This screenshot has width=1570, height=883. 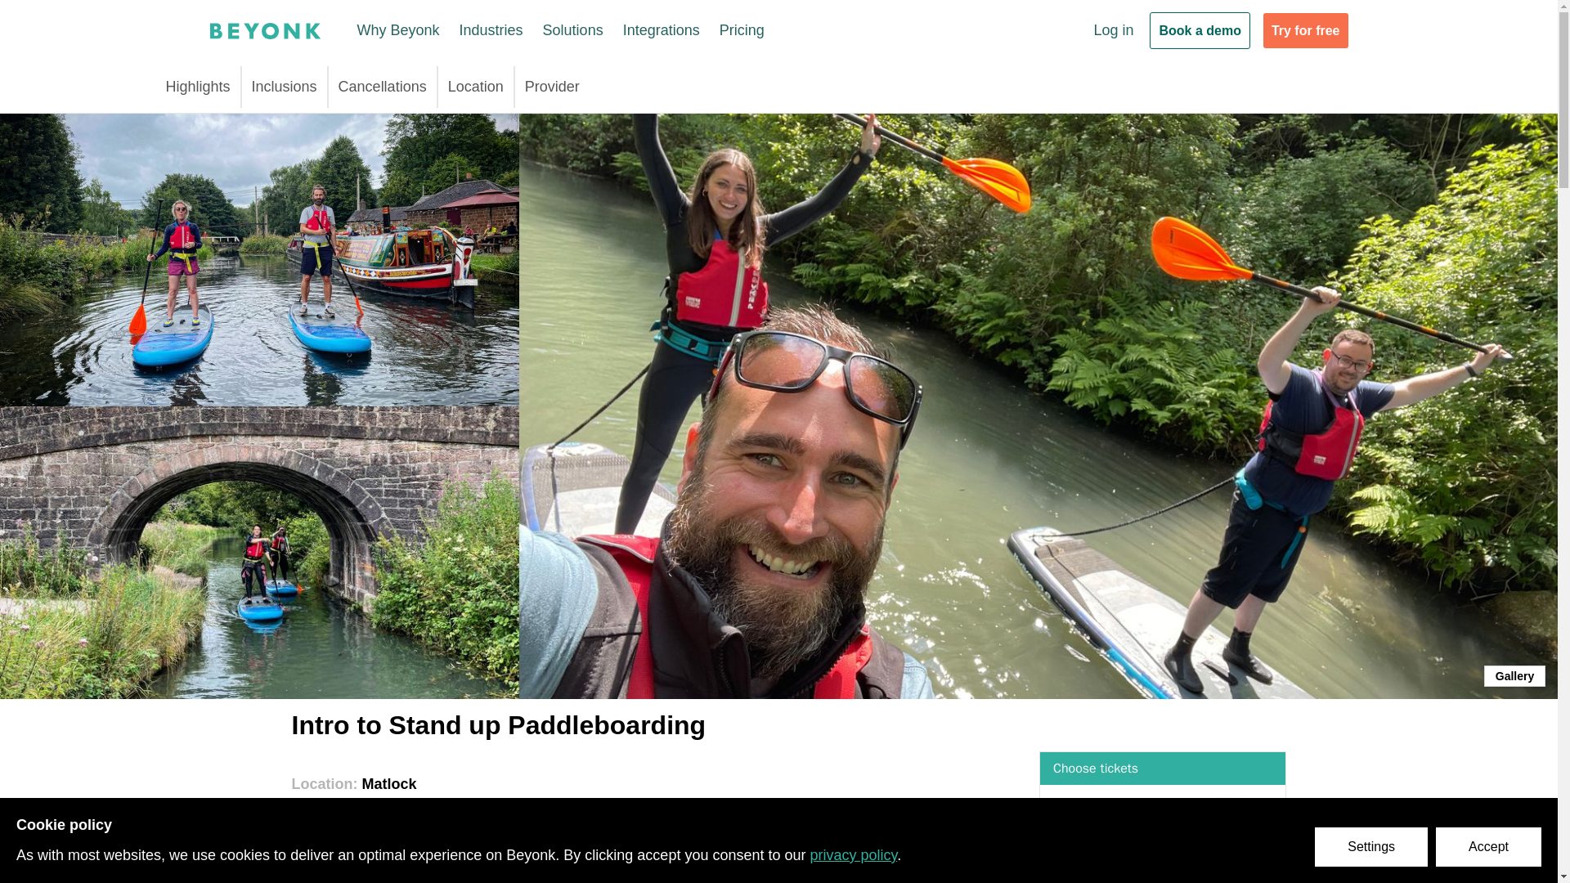 I want to click on Booking Form, so click(x=1163, y=818).